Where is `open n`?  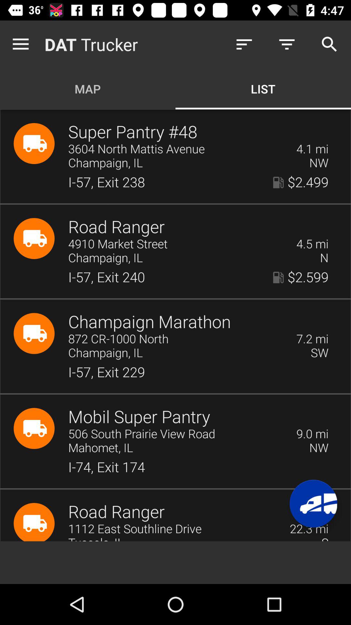 open n is located at coordinates (324, 258).